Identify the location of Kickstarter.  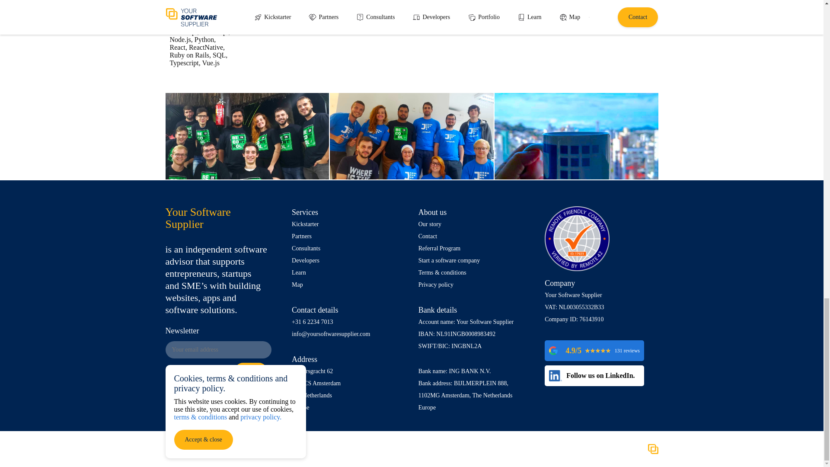
(348, 224).